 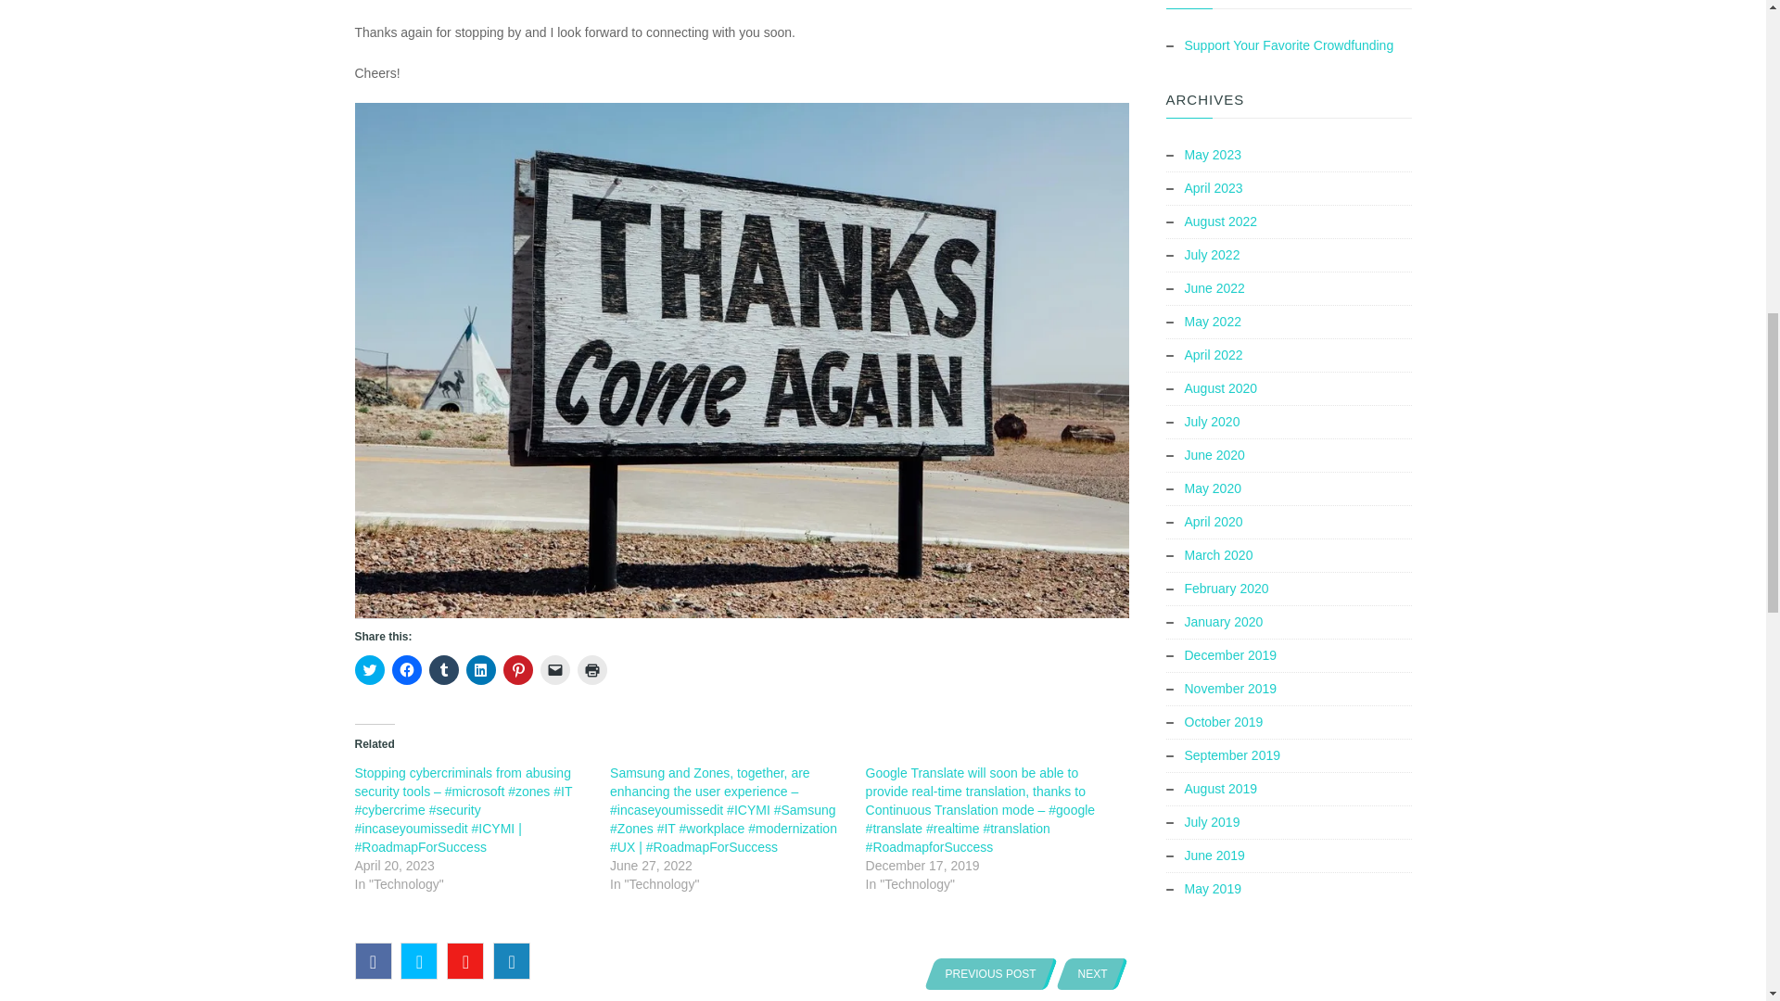 What do you see at coordinates (443, 669) in the screenshot?
I see `Click to share on Tumblr` at bounding box center [443, 669].